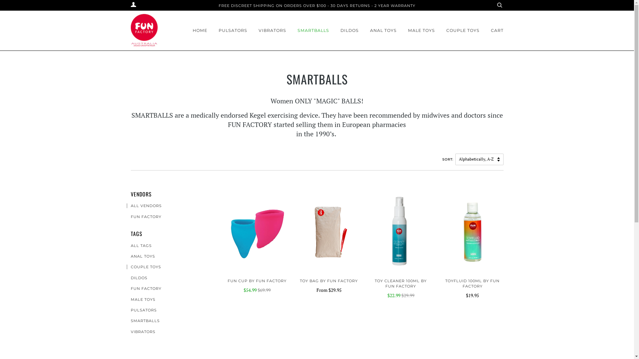 The width and height of the screenshot is (639, 359). What do you see at coordinates (137, 278) in the screenshot?
I see `DILDOS` at bounding box center [137, 278].